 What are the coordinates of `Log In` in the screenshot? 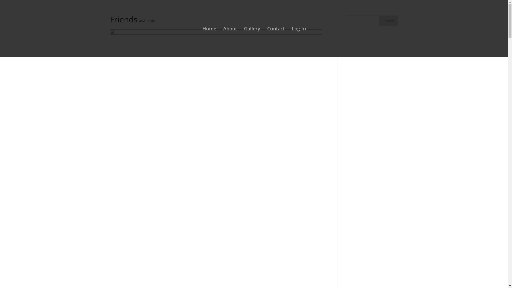 It's located at (299, 42).